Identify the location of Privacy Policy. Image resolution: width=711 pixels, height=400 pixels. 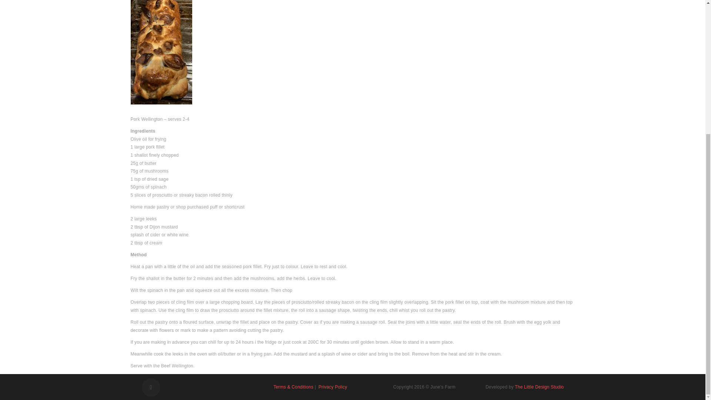
(333, 387).